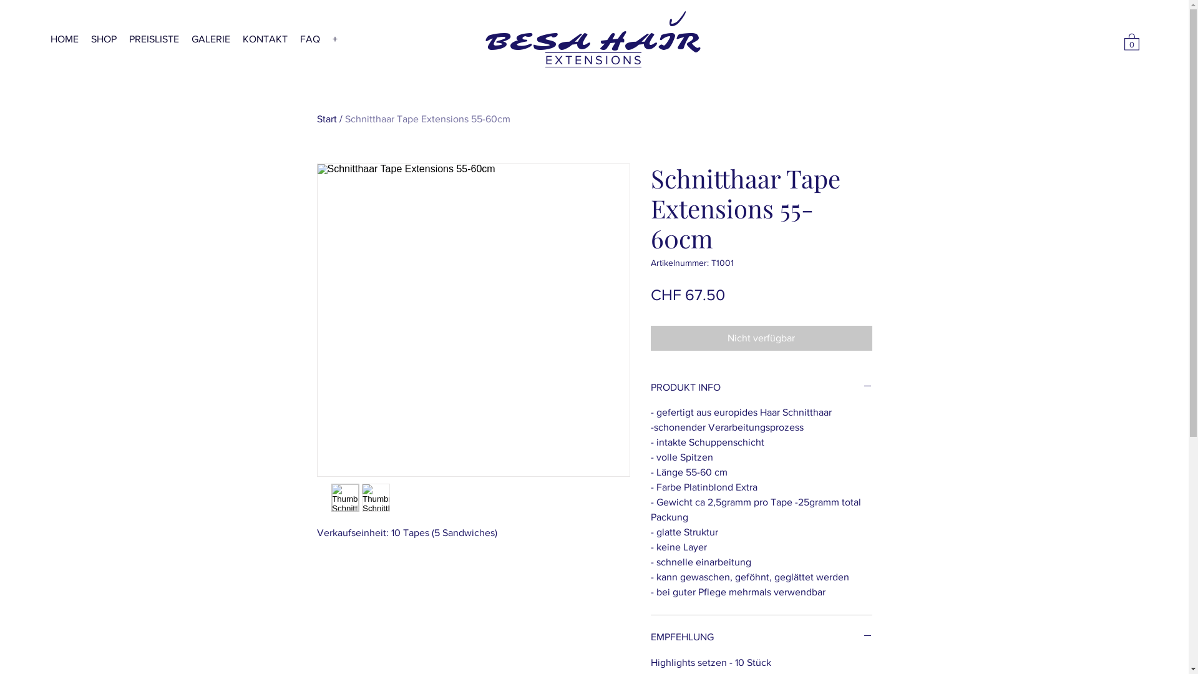 The height and width of the screenshot is (674, 1198). Describe the element at coordinates (65, 39) in the screenshot. I see `HOME` at that location.